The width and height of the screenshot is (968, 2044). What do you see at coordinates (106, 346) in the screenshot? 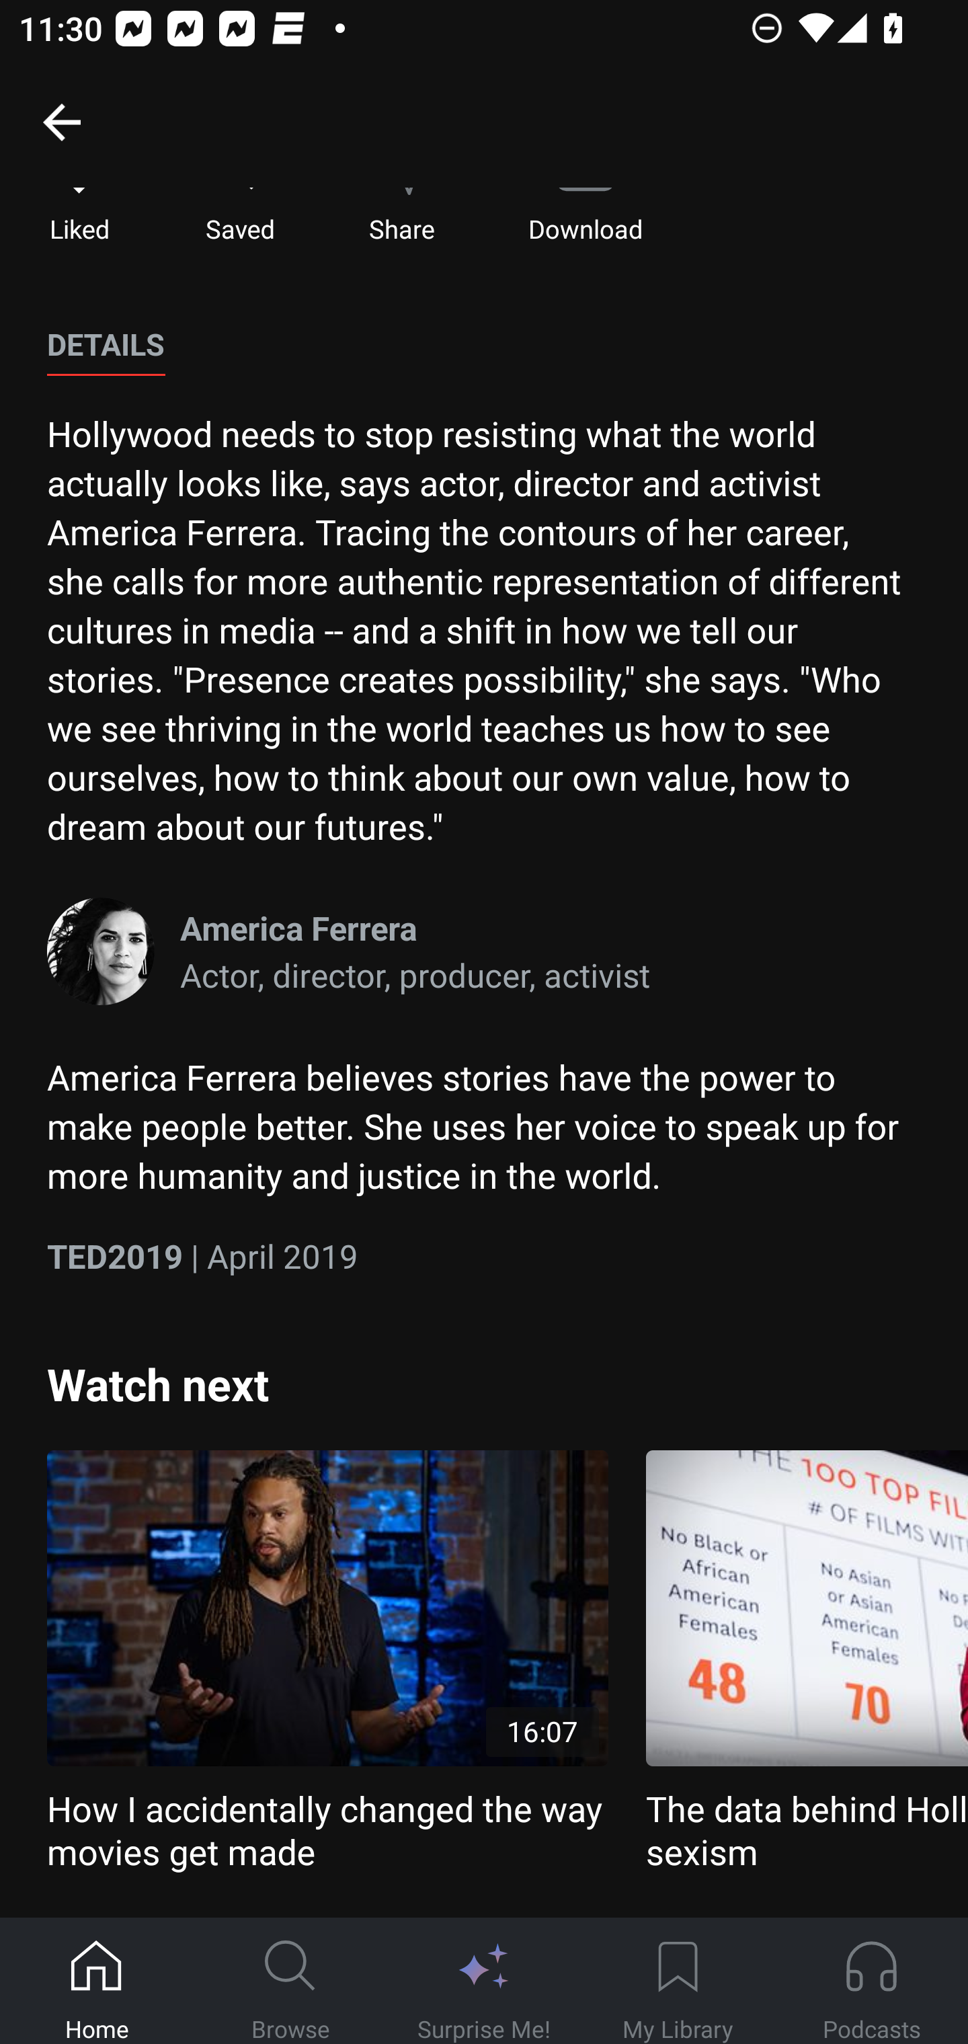
I see `DETAILS` at bounding box center [106, 346].